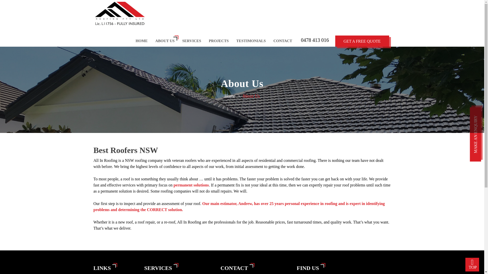 Image resolution: width=488 pixels, height=274 pixels. What do you see at coordinates (167, 41) in the screenshot?
I see `ABOUT US` at bounding box center [167, 41].